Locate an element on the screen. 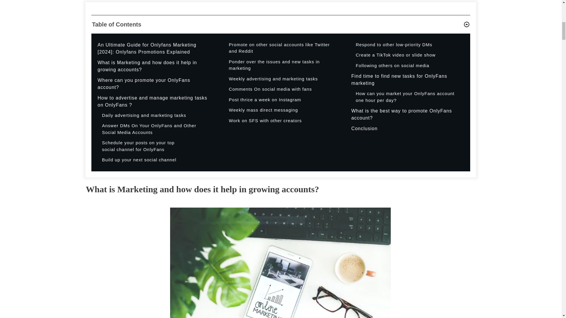 The width and height of the screenshot is (566, 318). Conclusion is located at coordinates (364, 129).